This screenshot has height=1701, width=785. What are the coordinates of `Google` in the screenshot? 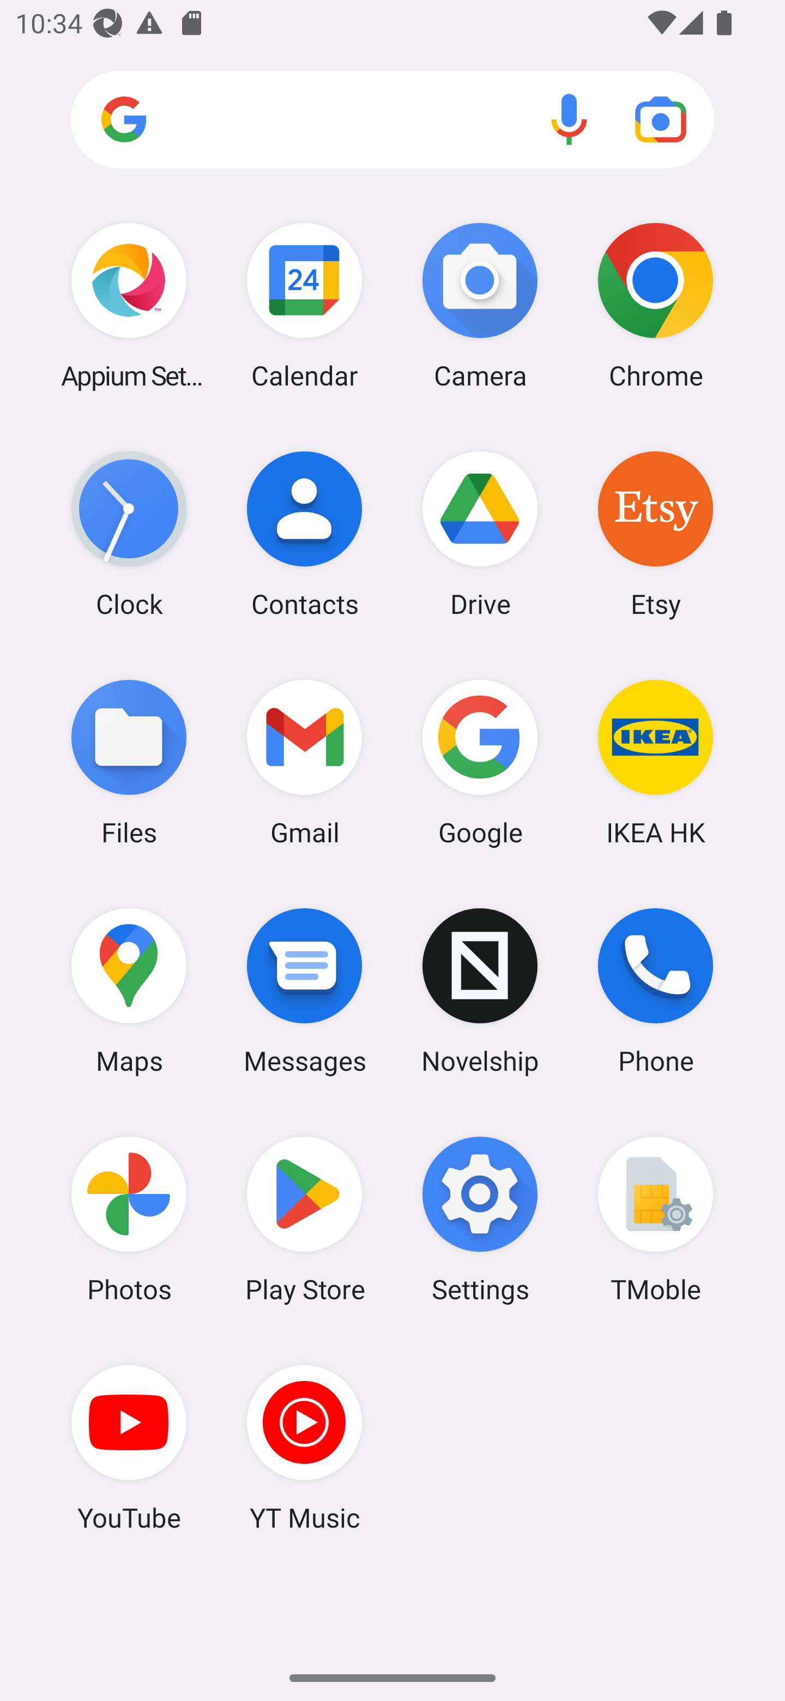 It's located at (480, 762).